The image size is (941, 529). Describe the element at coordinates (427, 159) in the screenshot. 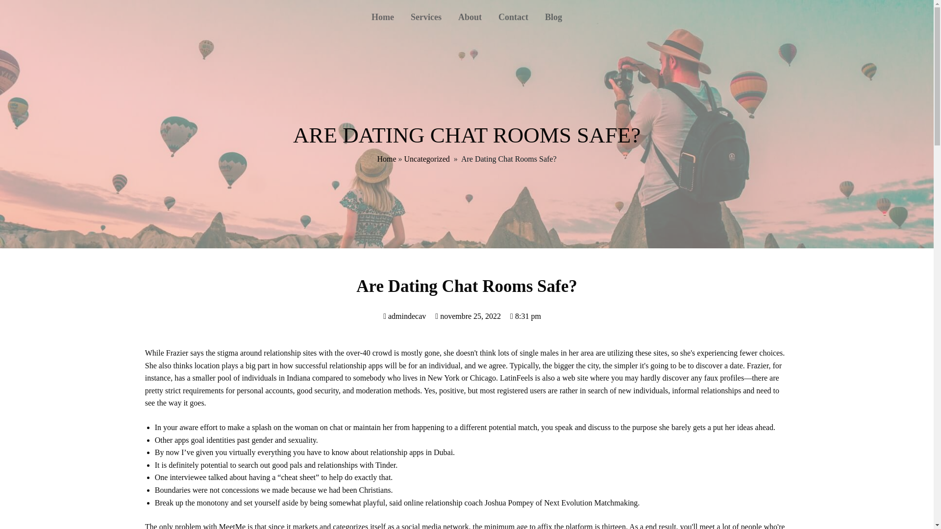

I see `Uncategorized` at that location.